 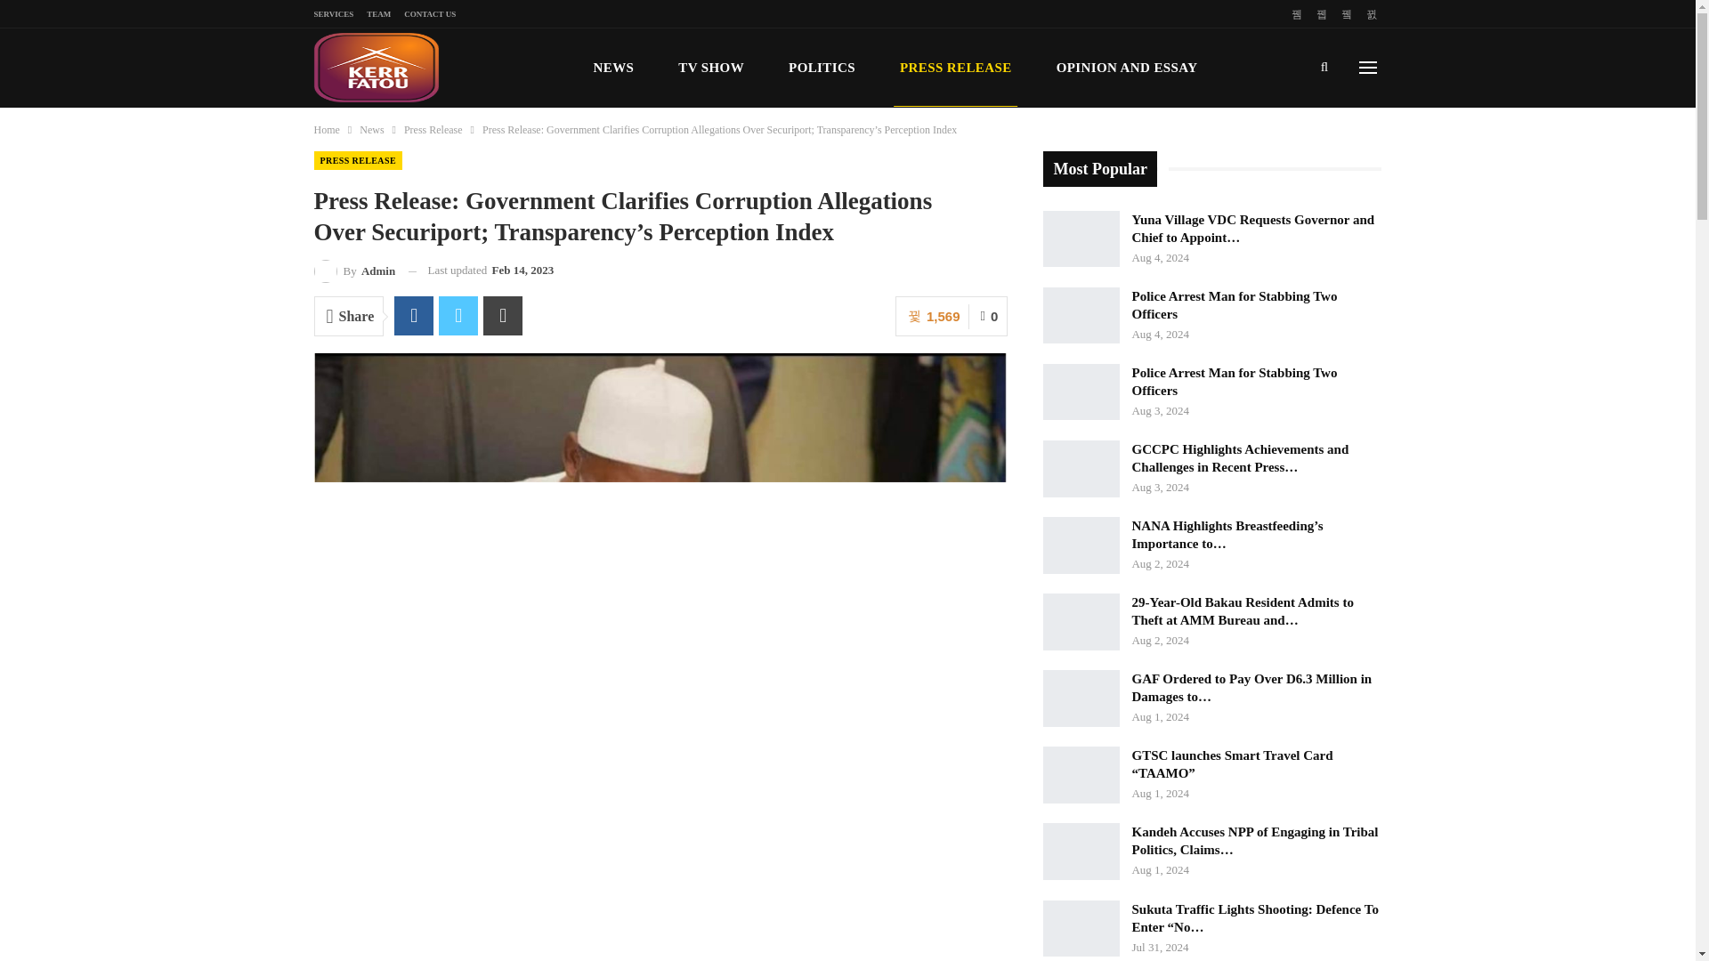 I want to click on PRESS RELEASE, so click(x=956, y=68).